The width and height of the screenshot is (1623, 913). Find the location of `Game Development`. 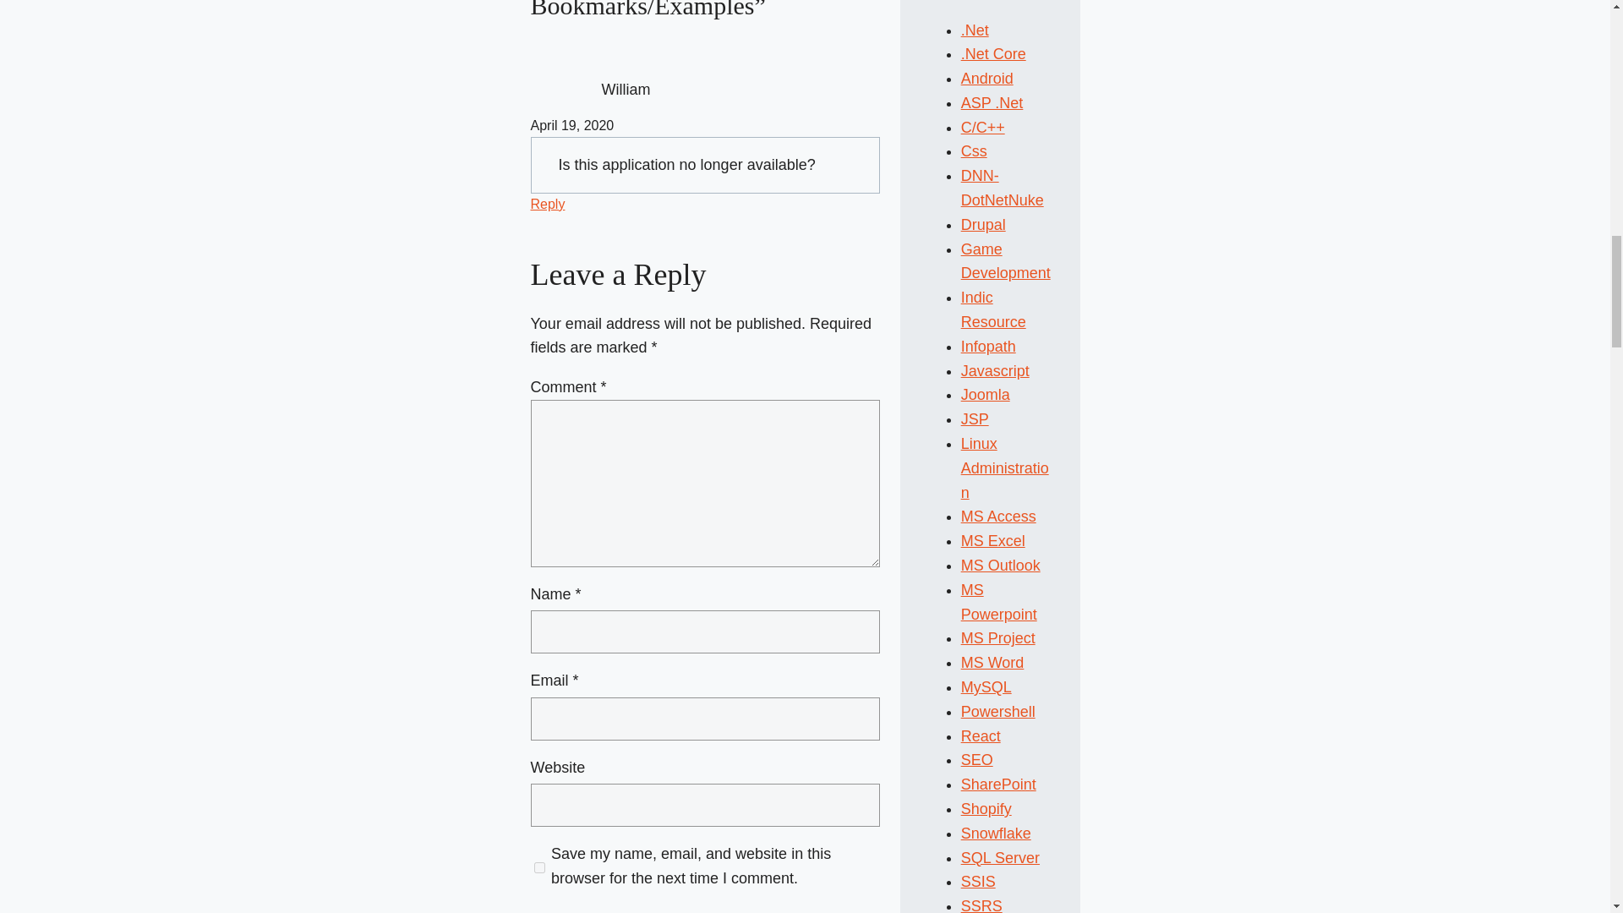

Game Development is located at coordinates (1005, 261).